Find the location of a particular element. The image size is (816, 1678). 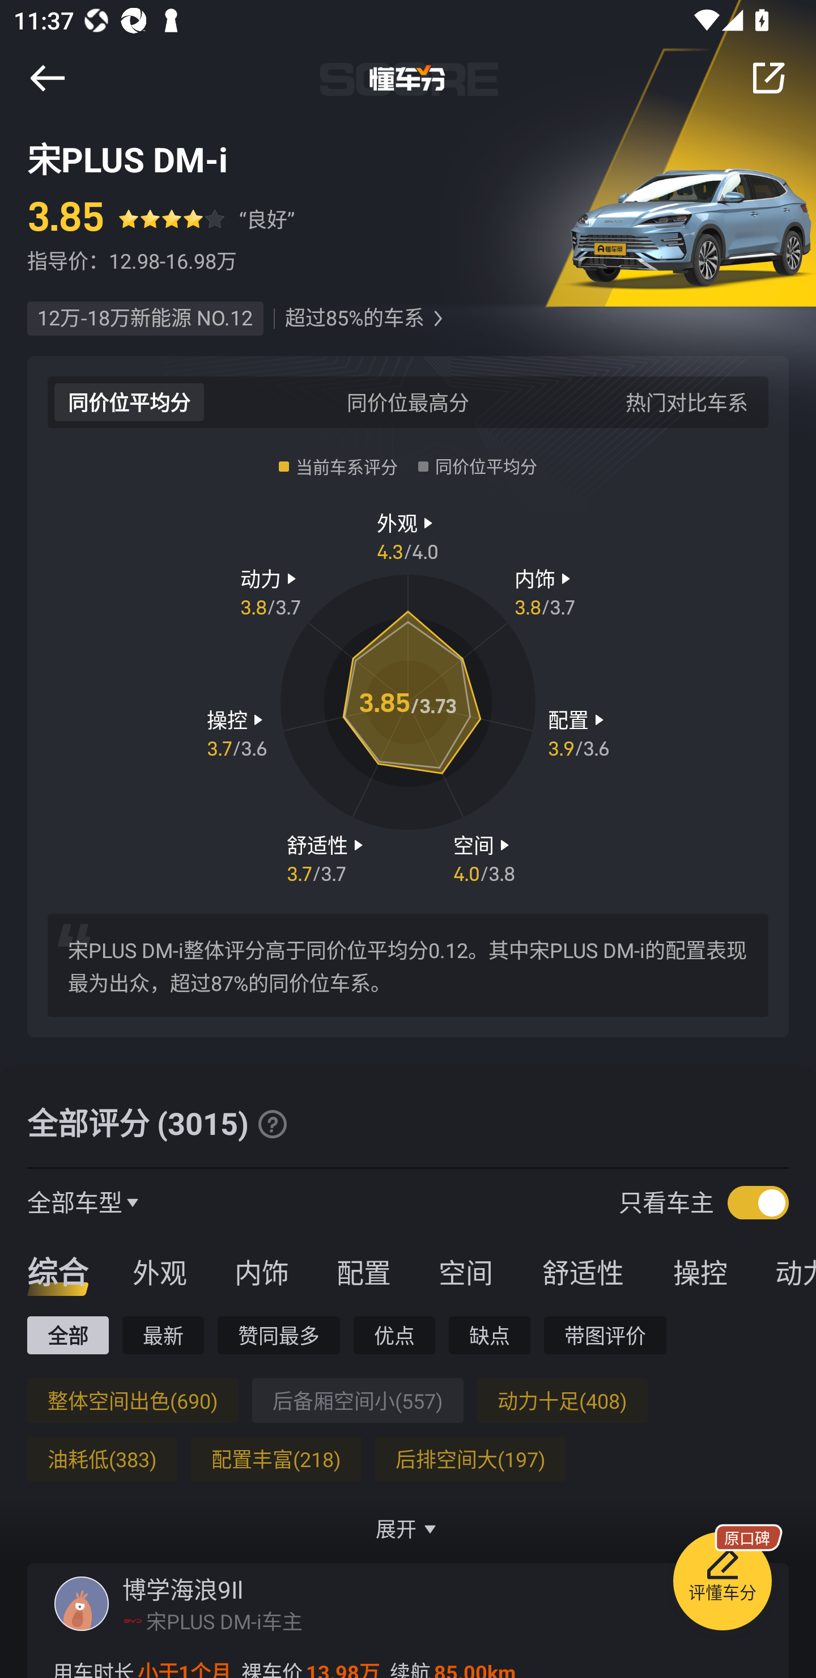

后备厢空间小(557) is located at coordinates (357, 1400).